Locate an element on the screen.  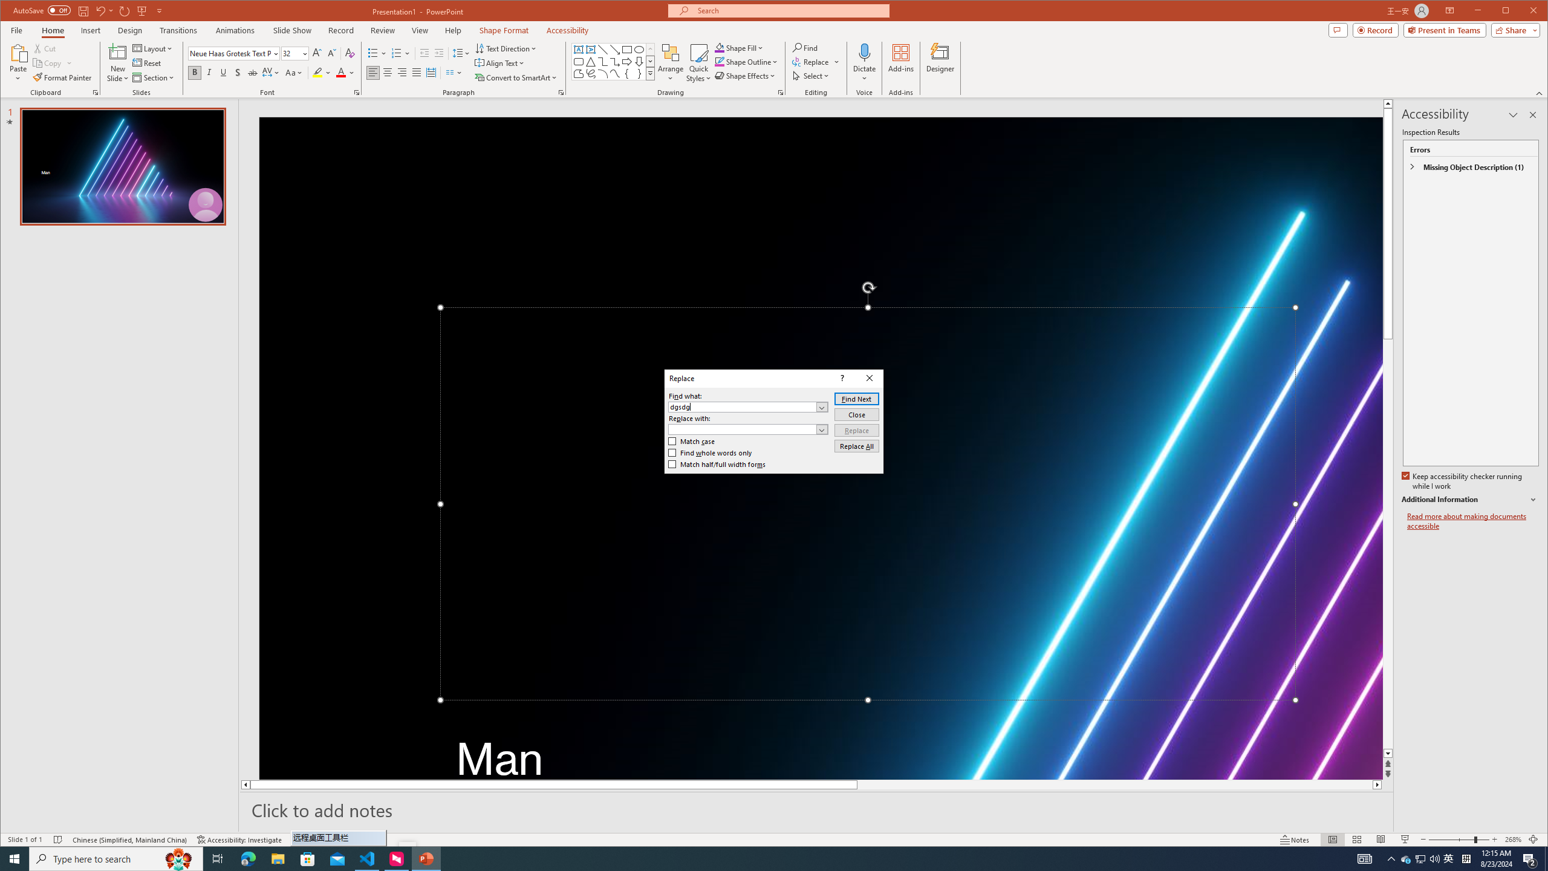
Replace with is located at coordinates (748, 429).